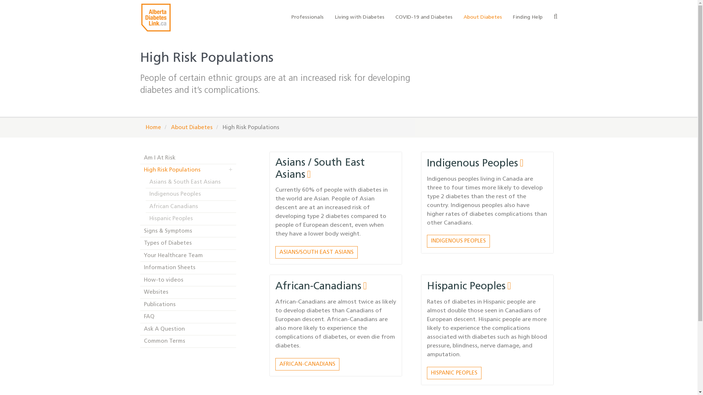 The width and height of the screenshot is (703, 395). What do you see at coordinates (555, 18) in the screenshot?
I see `Search` at bounding box center [555, 18].